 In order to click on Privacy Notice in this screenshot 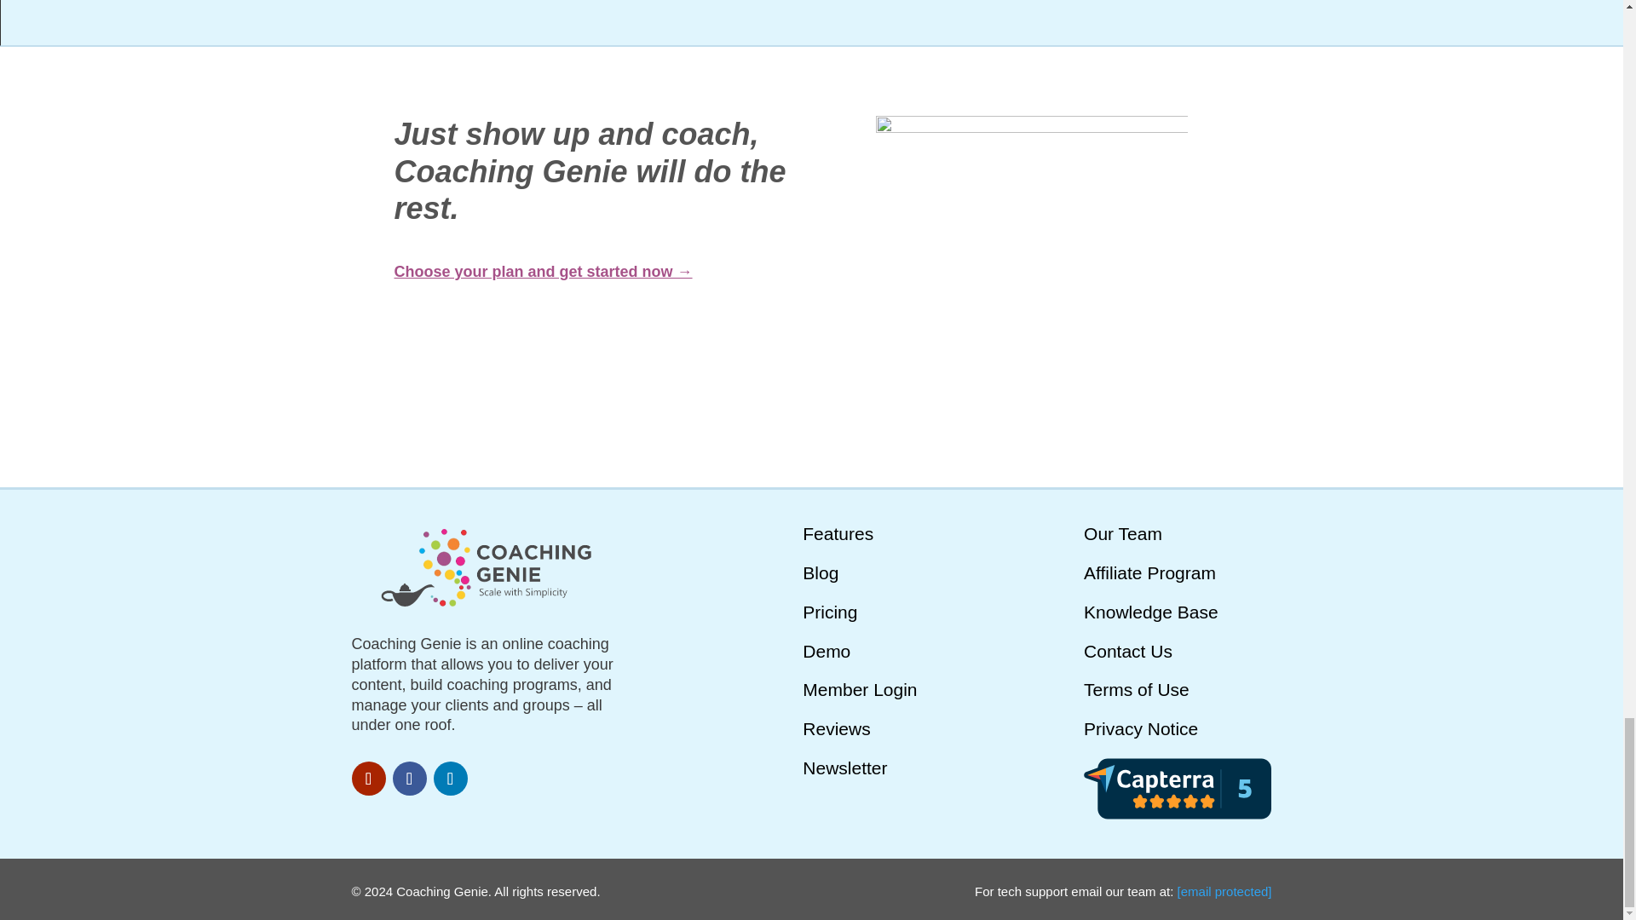, I will do `click(1140, 728)`.